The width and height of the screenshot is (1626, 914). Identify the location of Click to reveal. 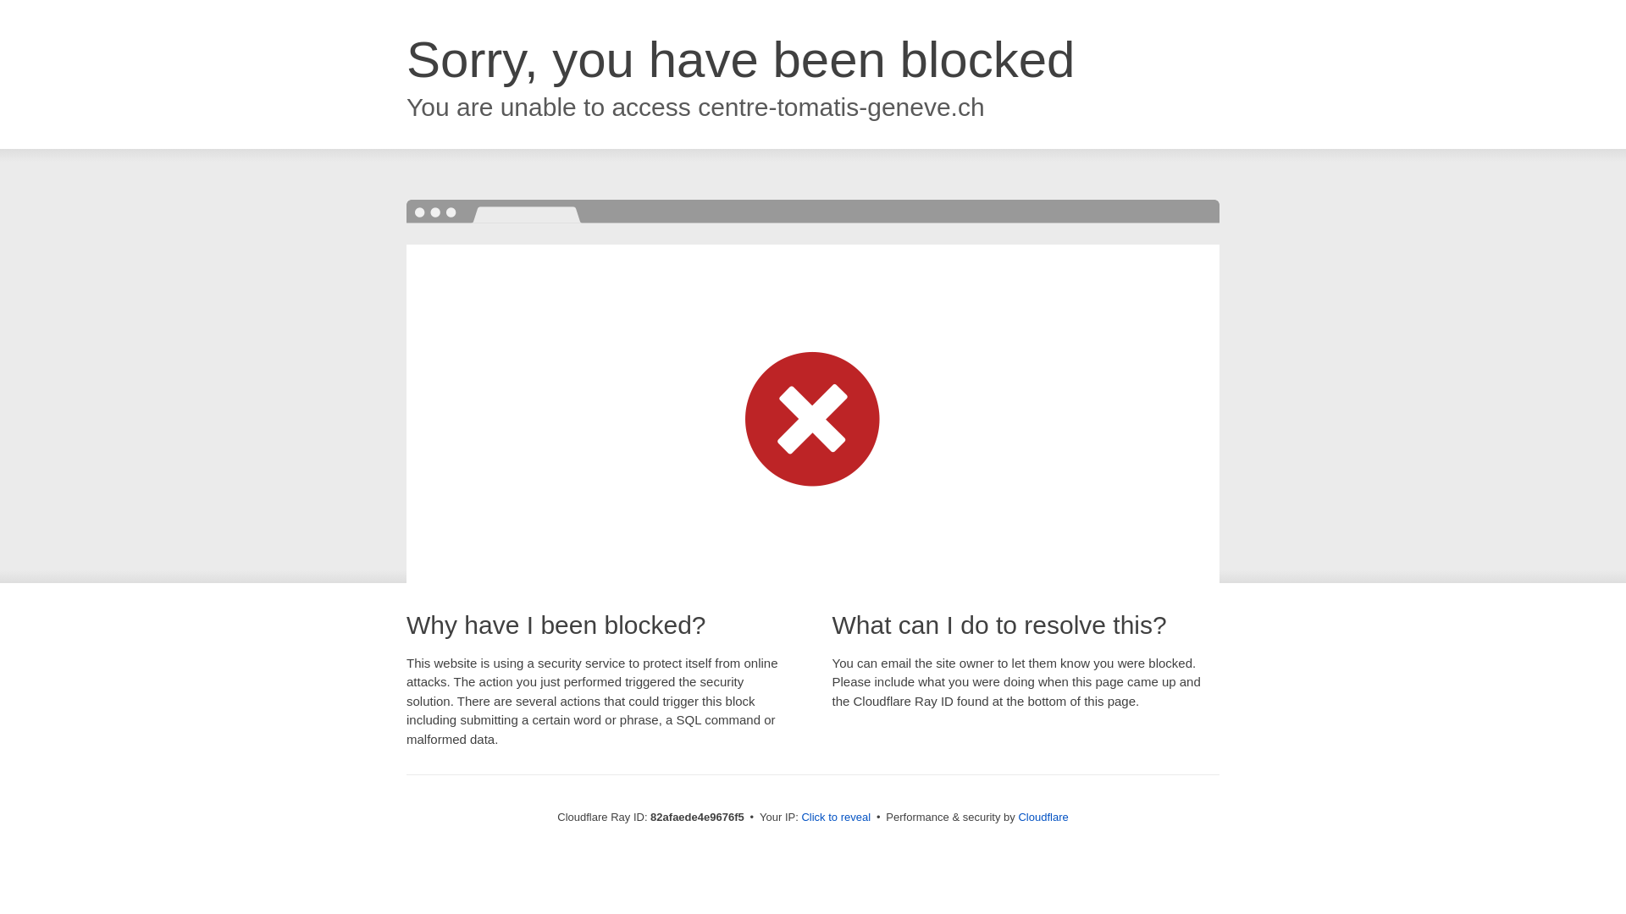
(836, 818).